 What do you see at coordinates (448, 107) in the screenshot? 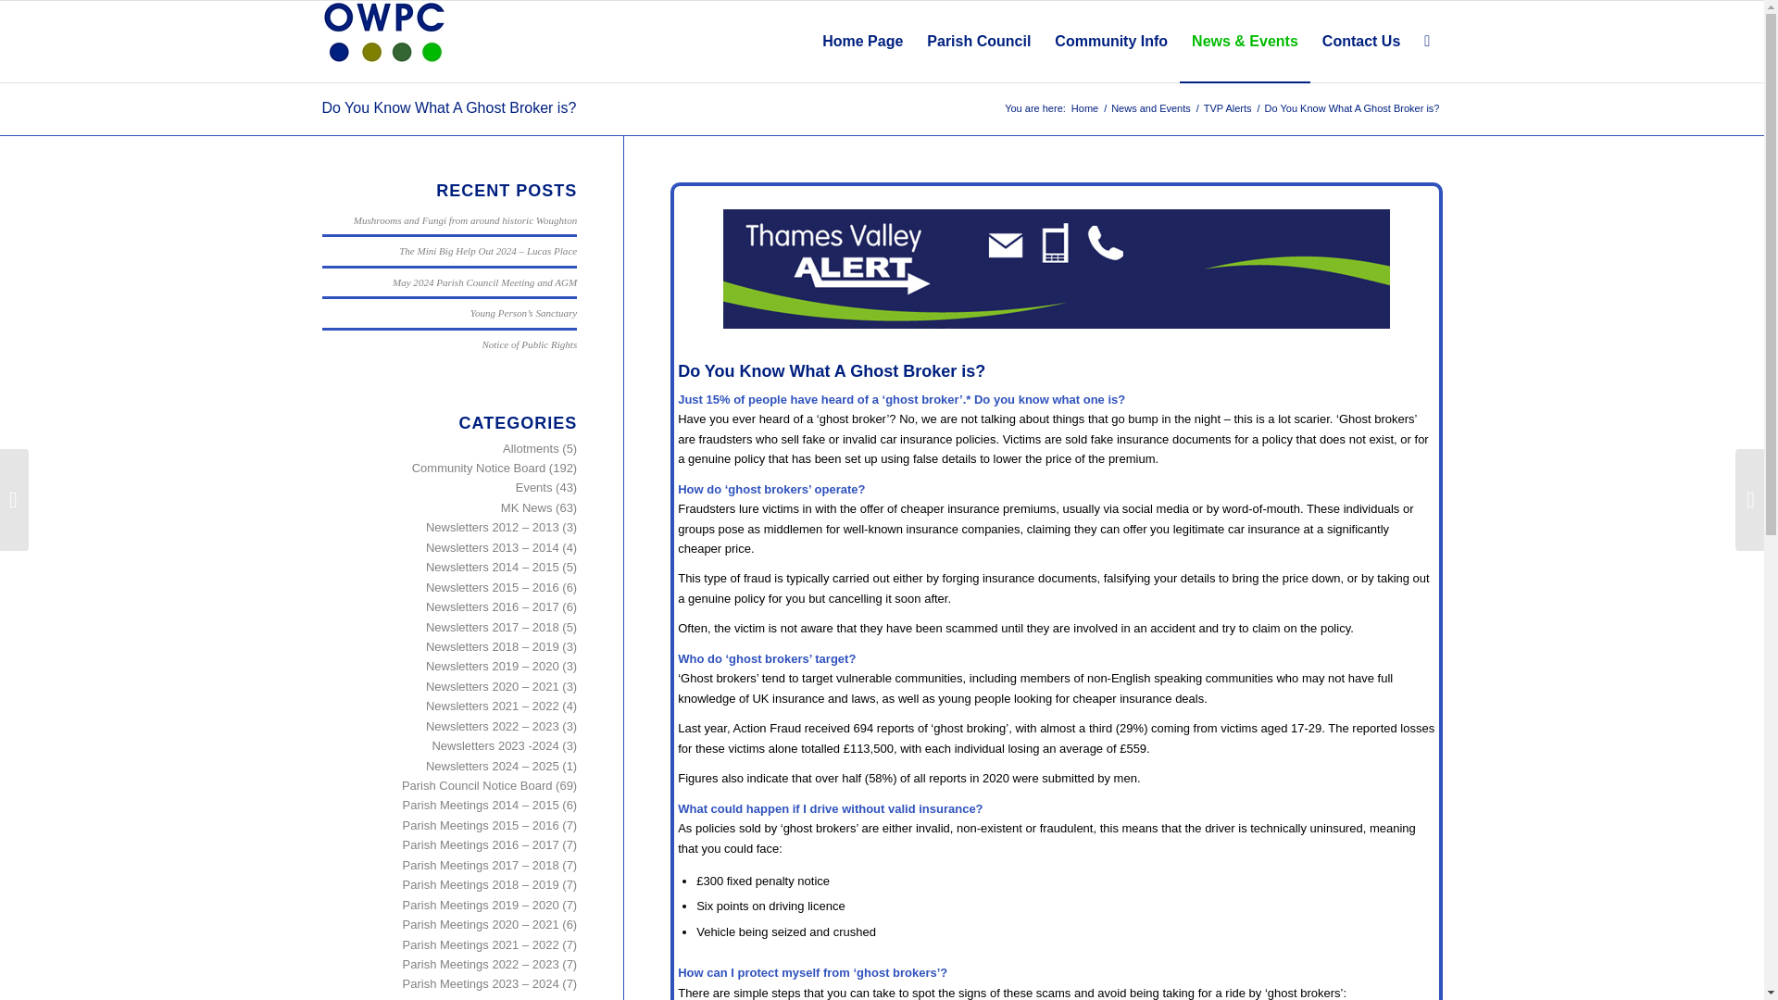
I see `Permanent Link: Do You Know What A Ghost Broker is?` at bounding box center [448, 107].